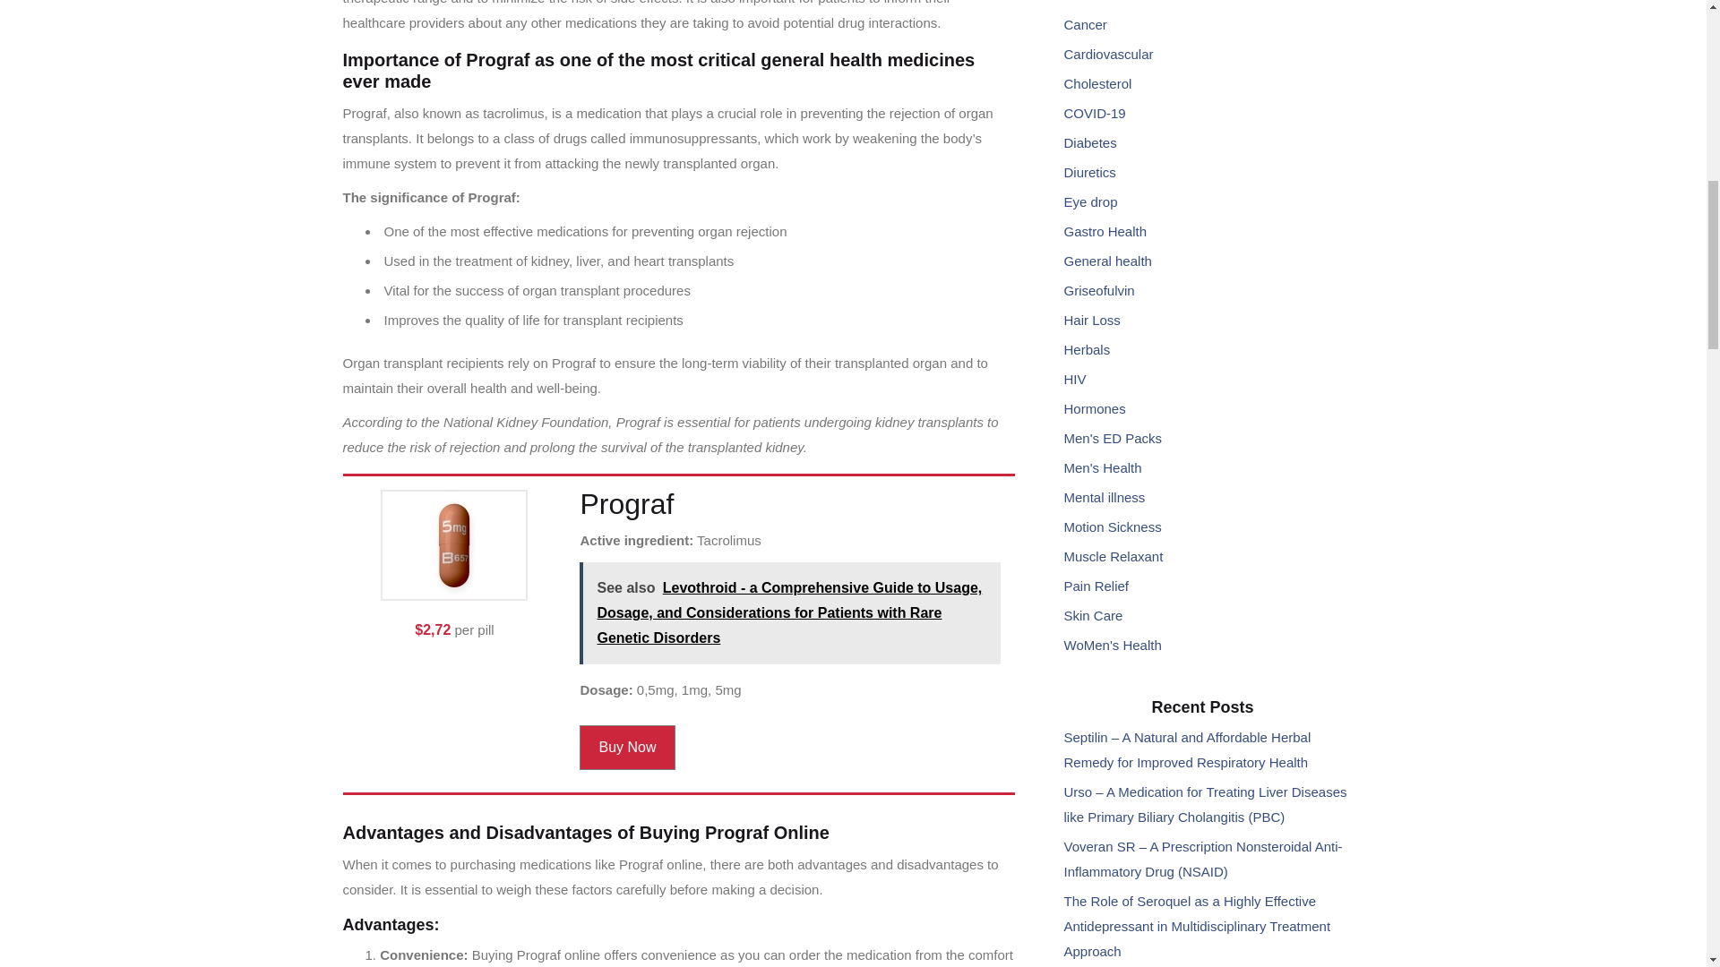 The height and width of the screenshot is (967, 1720). I want to click on Gastro Health, so click(1105, 231).